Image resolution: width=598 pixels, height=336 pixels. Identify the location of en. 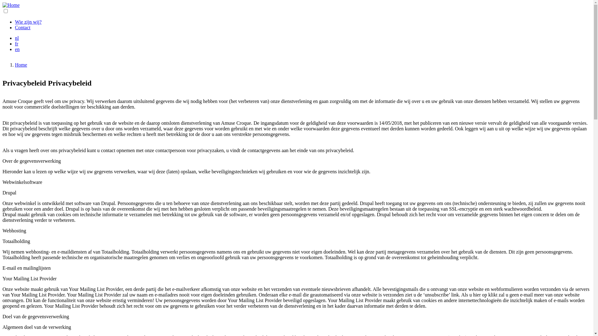
(17, 49).